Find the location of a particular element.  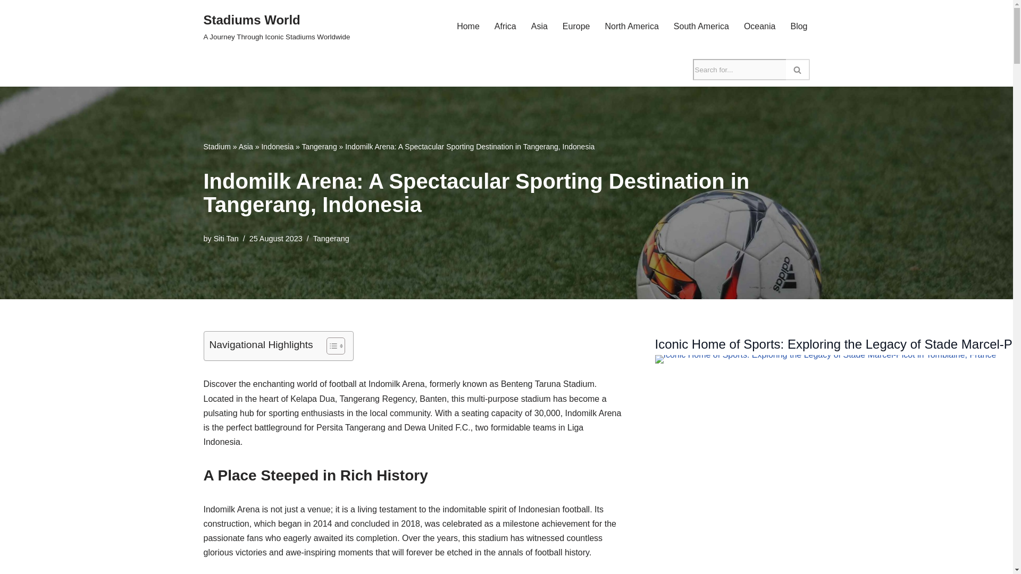

Oceania is located at coordinates (760, 26).